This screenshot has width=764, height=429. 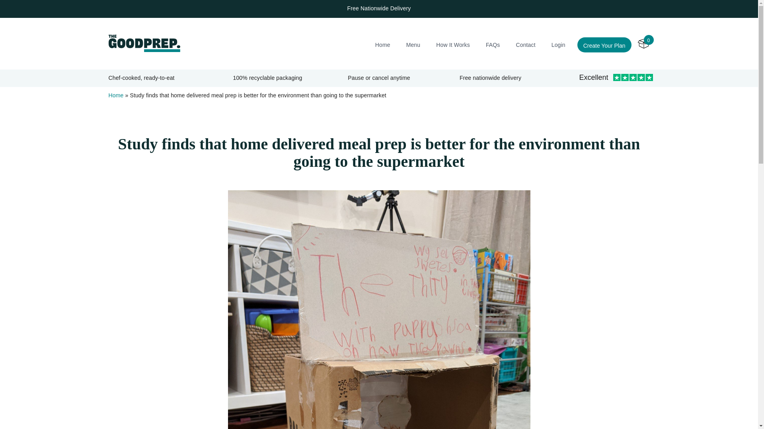 What do you see at coordinates (615, 78) in the screenshot?
I see `Customer reviews powered by Trustpilot` at bounding box center [615, 78].